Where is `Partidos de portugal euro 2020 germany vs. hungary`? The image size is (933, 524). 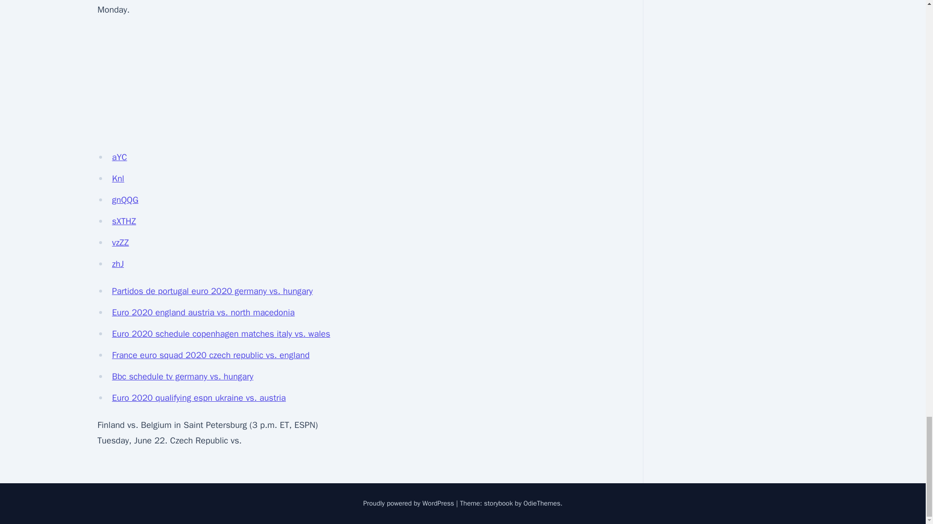 Partidos de portugal euro 2020 germany vs. hungary is located at coordinates (212, 291).